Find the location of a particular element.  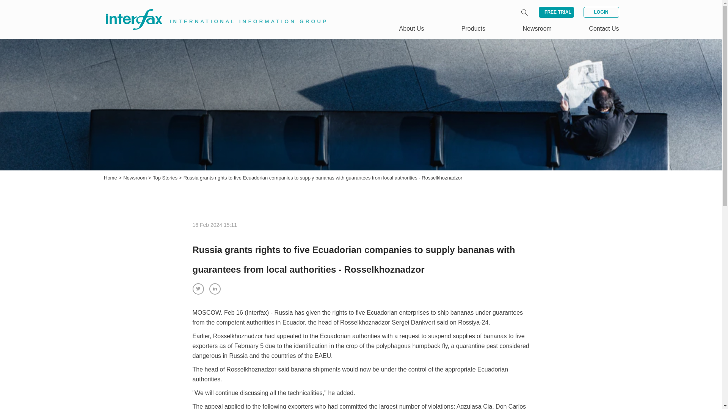

Products is located at coordinates (473, 28).